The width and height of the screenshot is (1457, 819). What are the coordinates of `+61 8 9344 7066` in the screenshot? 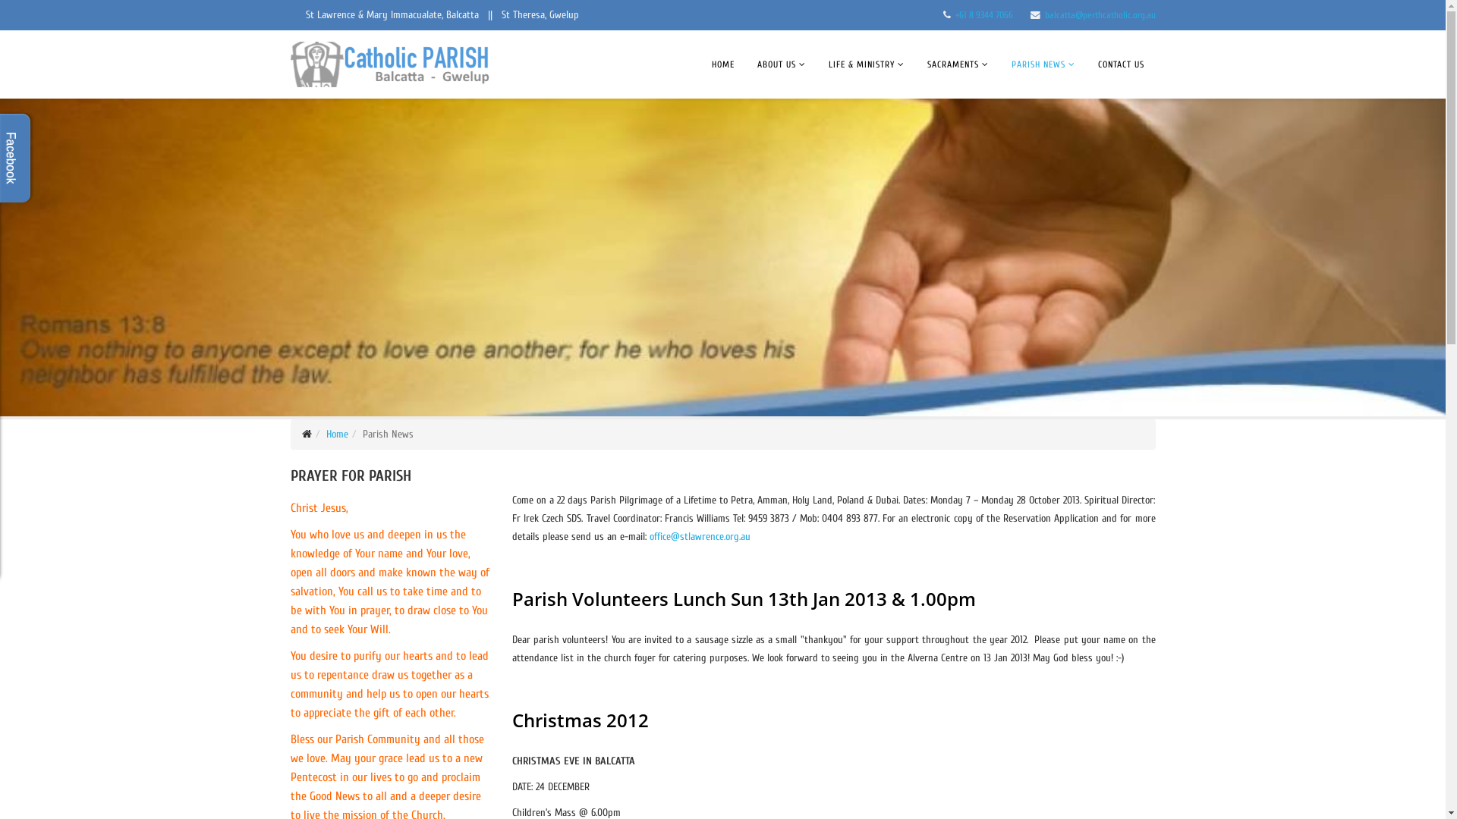 It's located at (983, 15).